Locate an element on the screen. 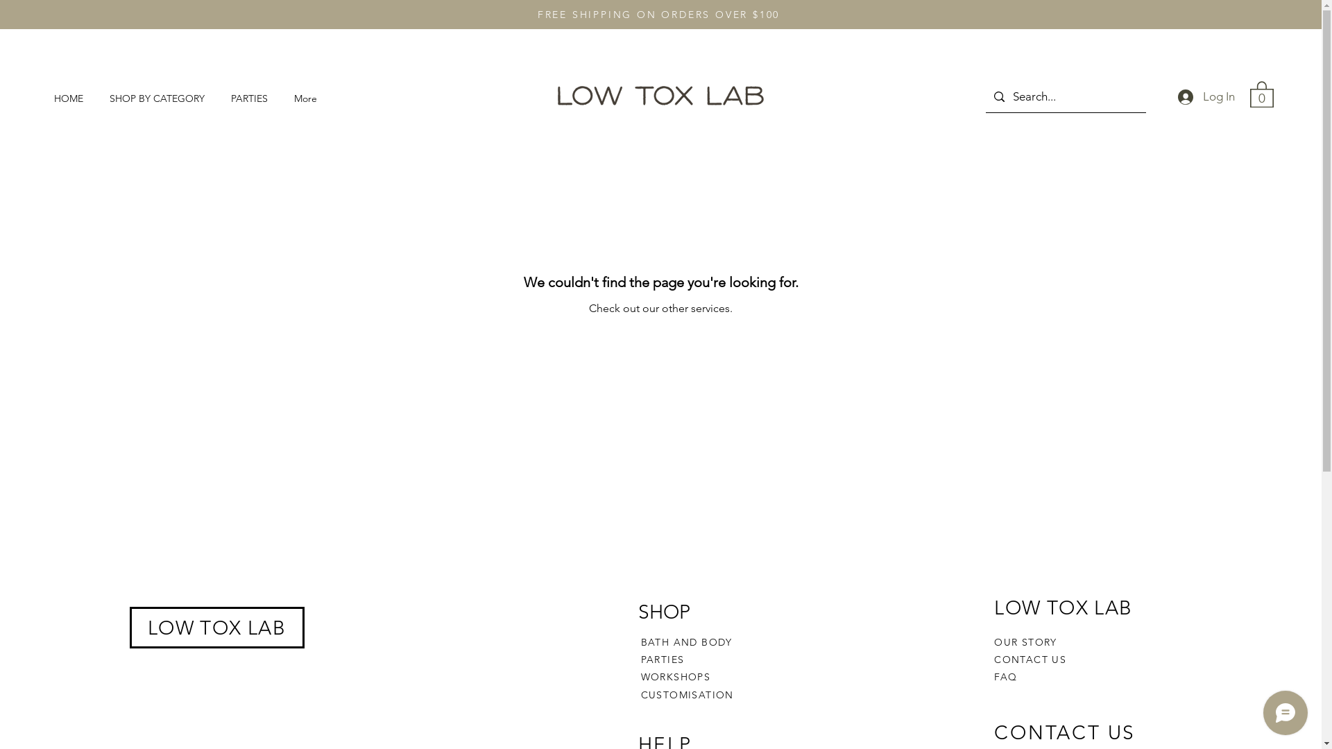  CONTACT US is located at coordinates (1030, 660).